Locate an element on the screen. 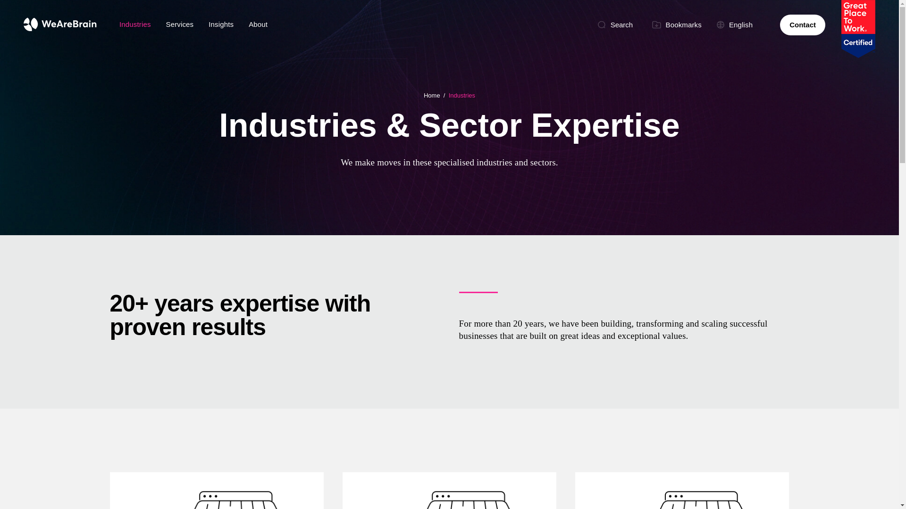  About is located at coordinates (258, 24).